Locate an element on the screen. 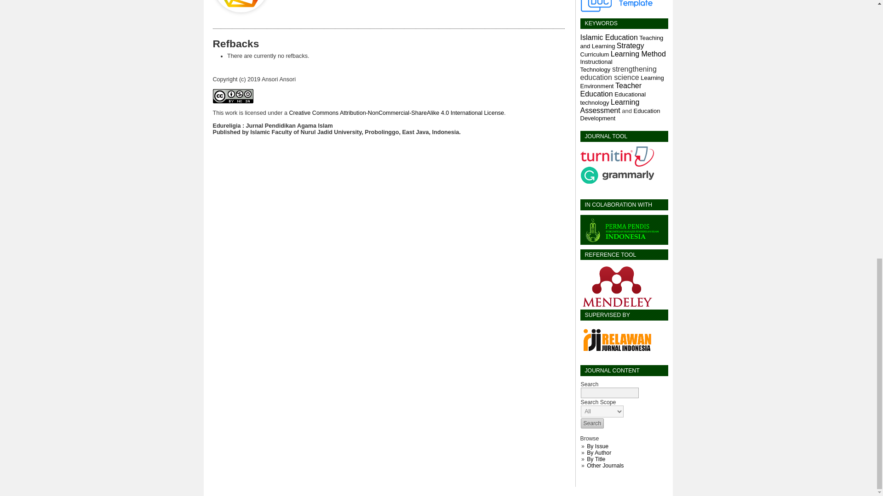  Teacher Education is located at coordinates (611, 90).